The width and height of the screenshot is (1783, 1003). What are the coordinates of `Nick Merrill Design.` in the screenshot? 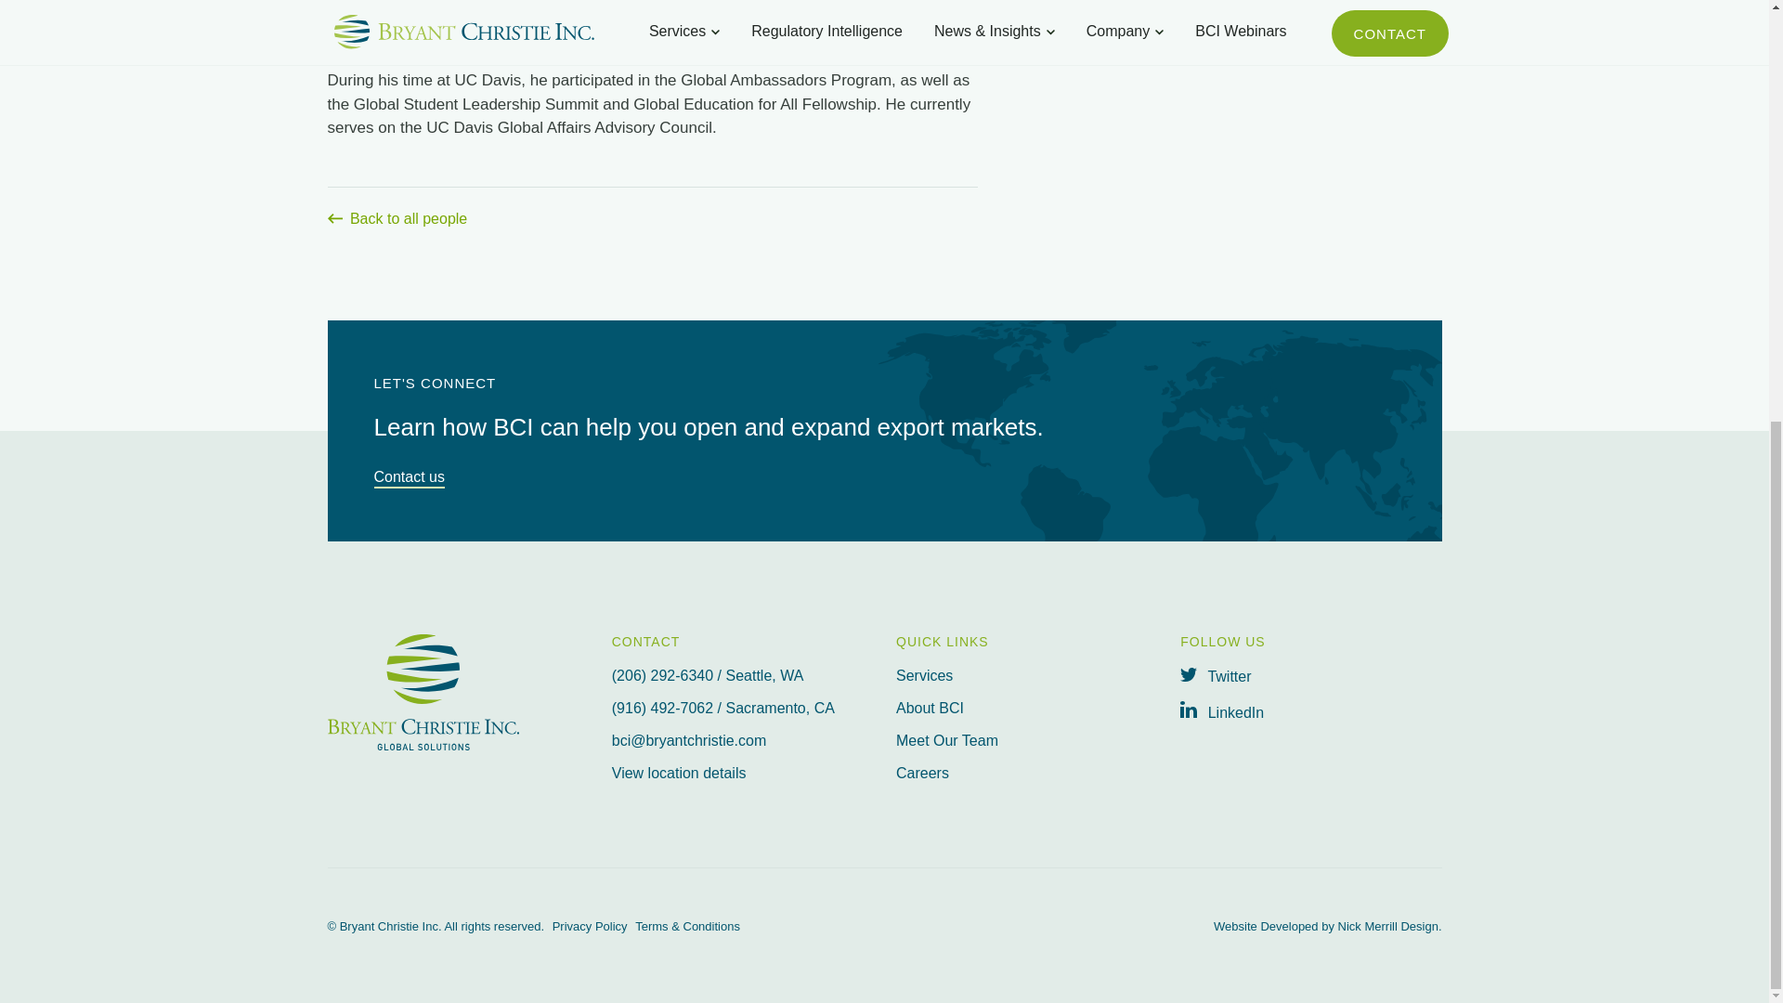 It's located at (1390, 927).